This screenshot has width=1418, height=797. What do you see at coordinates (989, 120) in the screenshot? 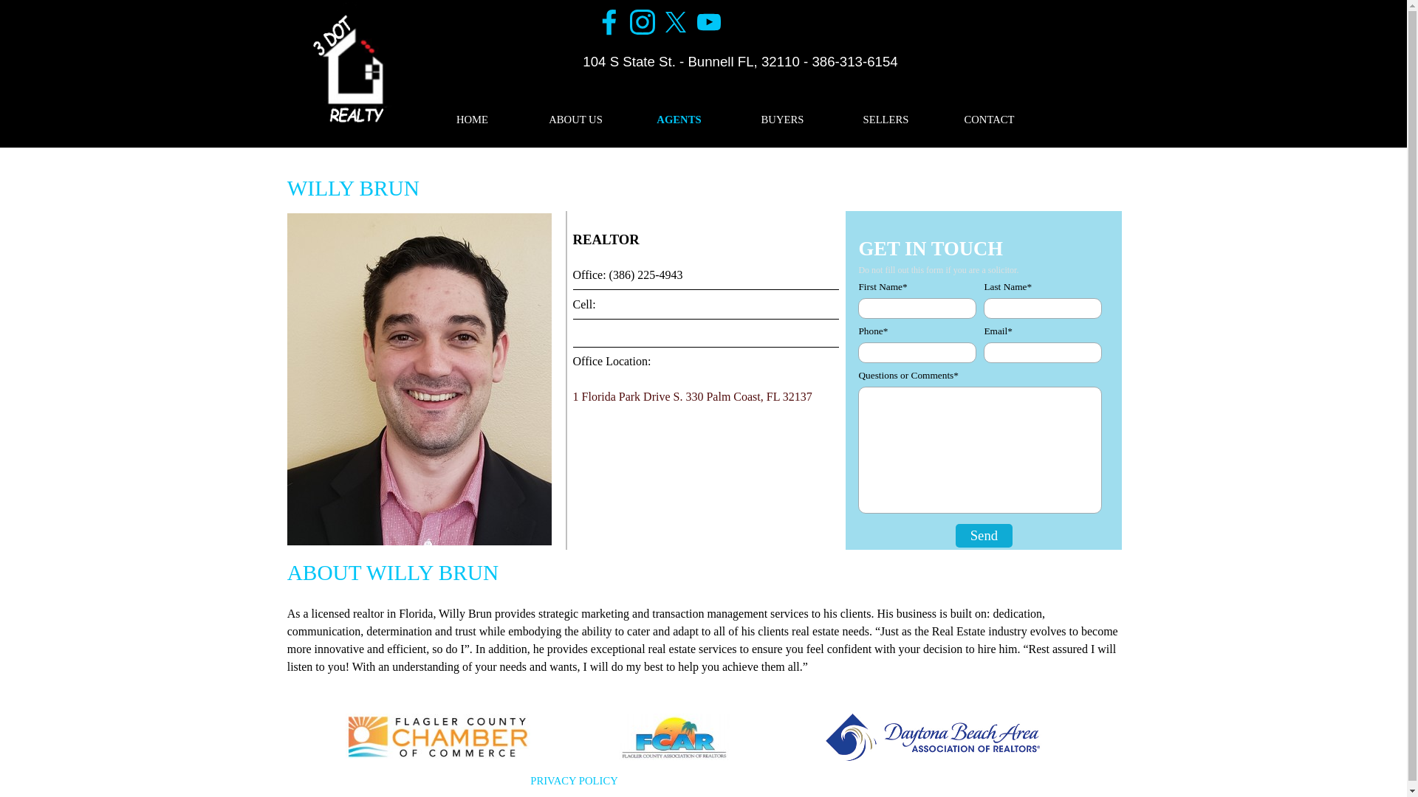
I see `CONTACT` at bounding box center [989, 120].